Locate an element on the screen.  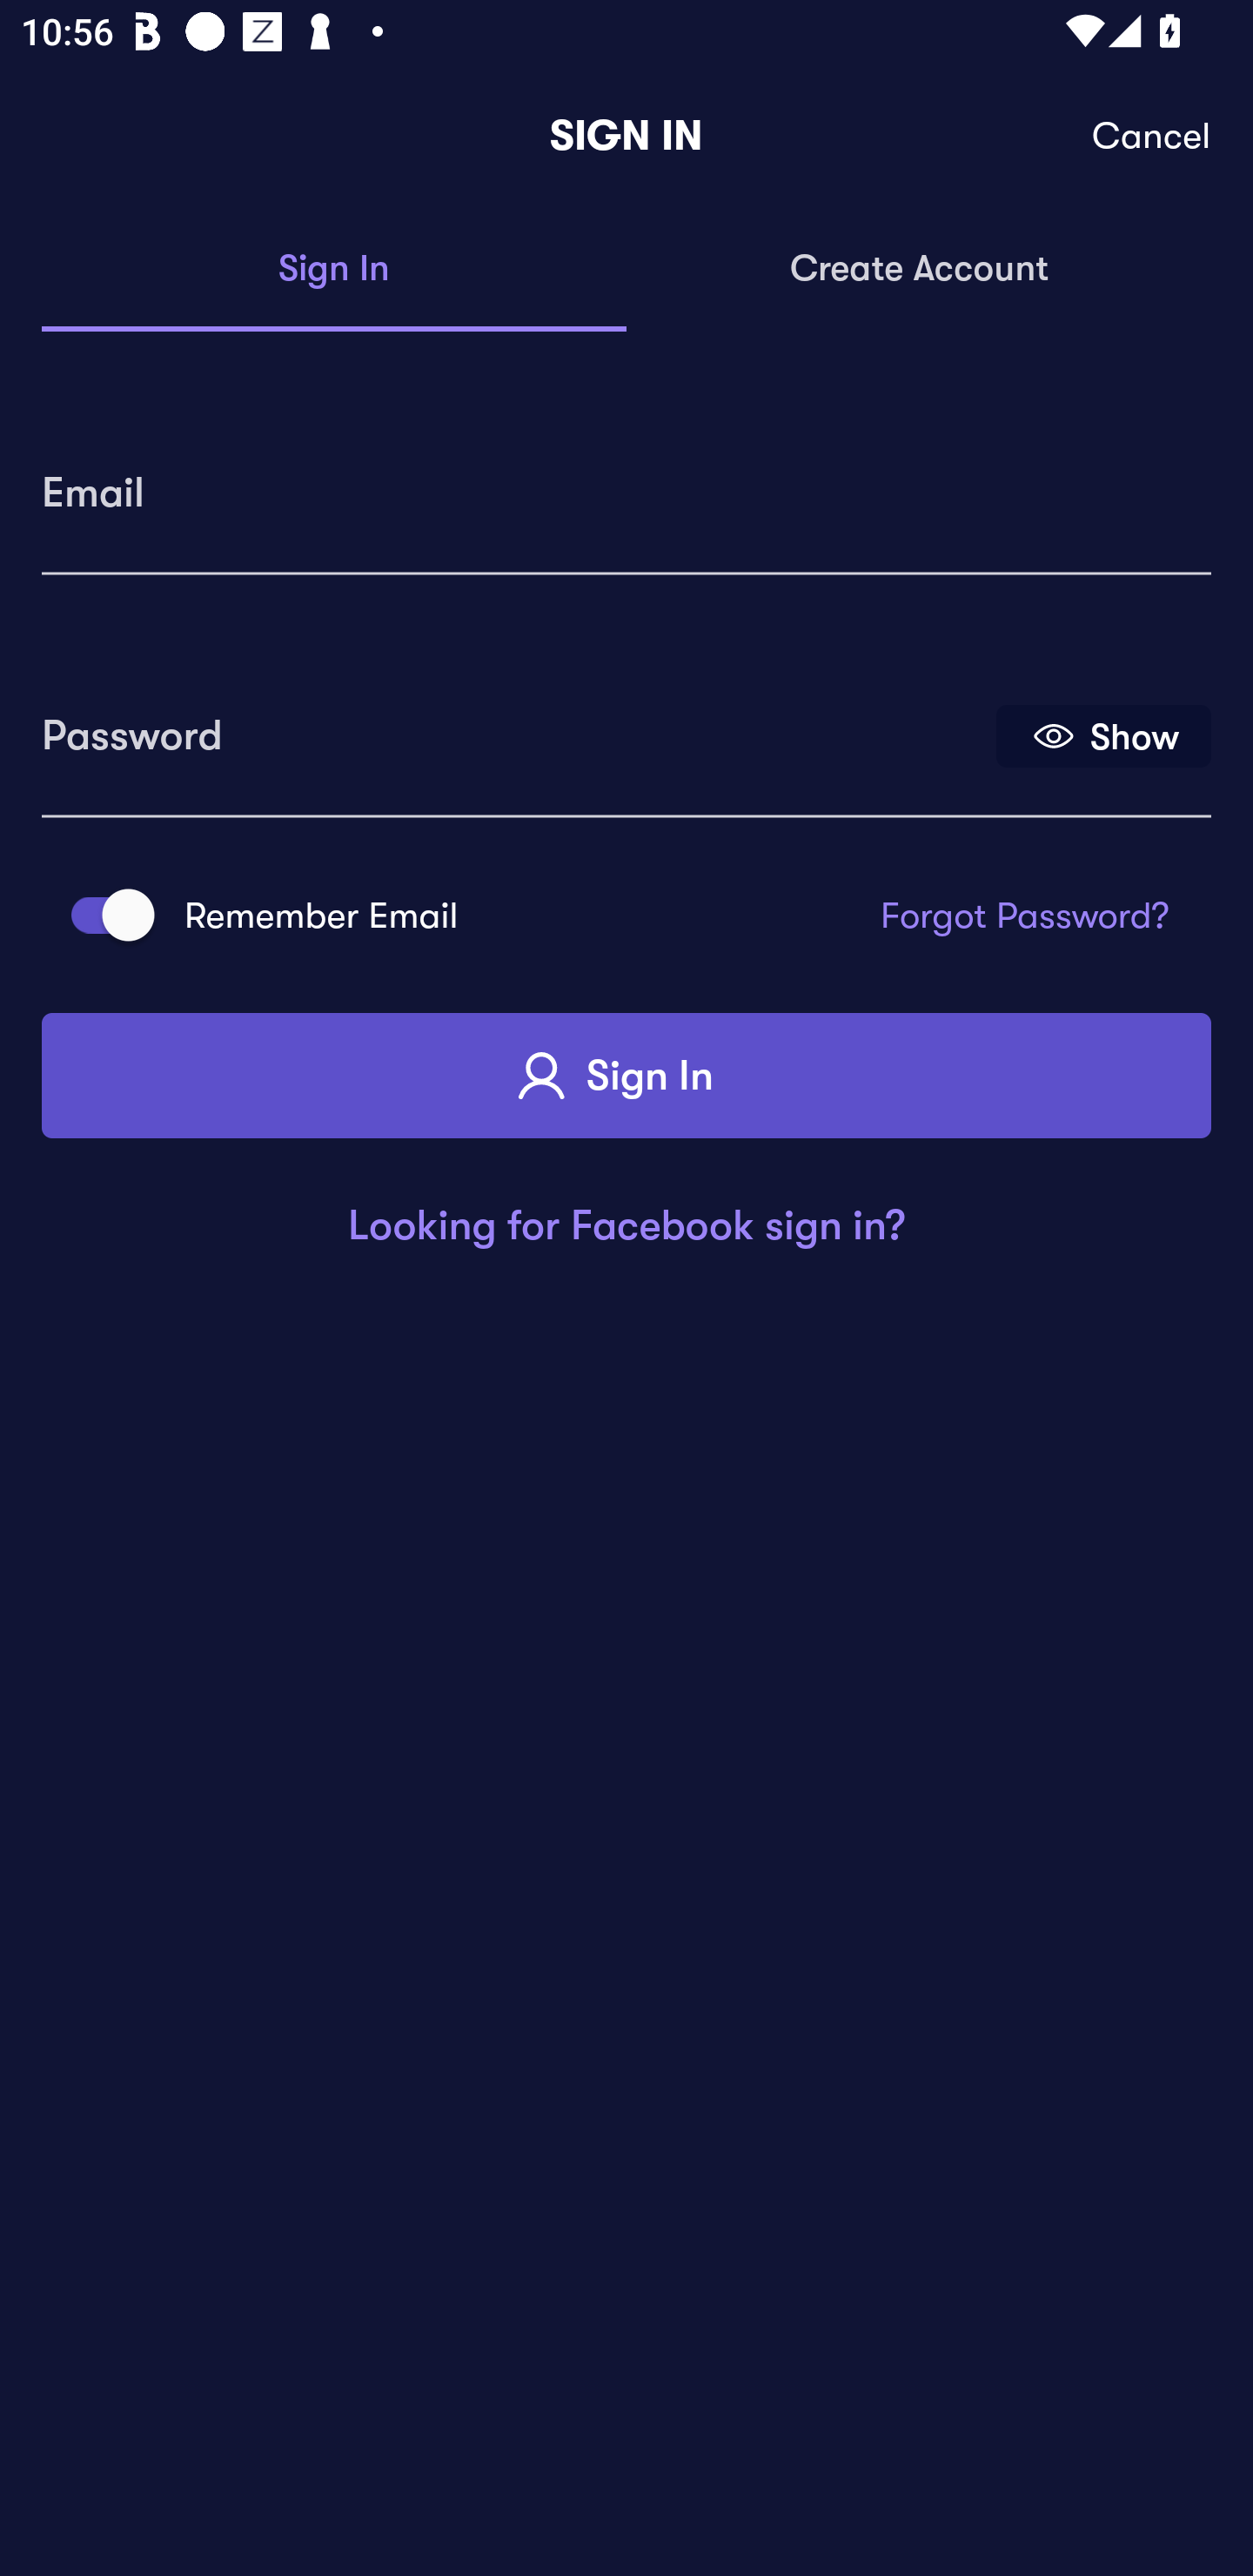
Password is located at coordinates (516, 725).